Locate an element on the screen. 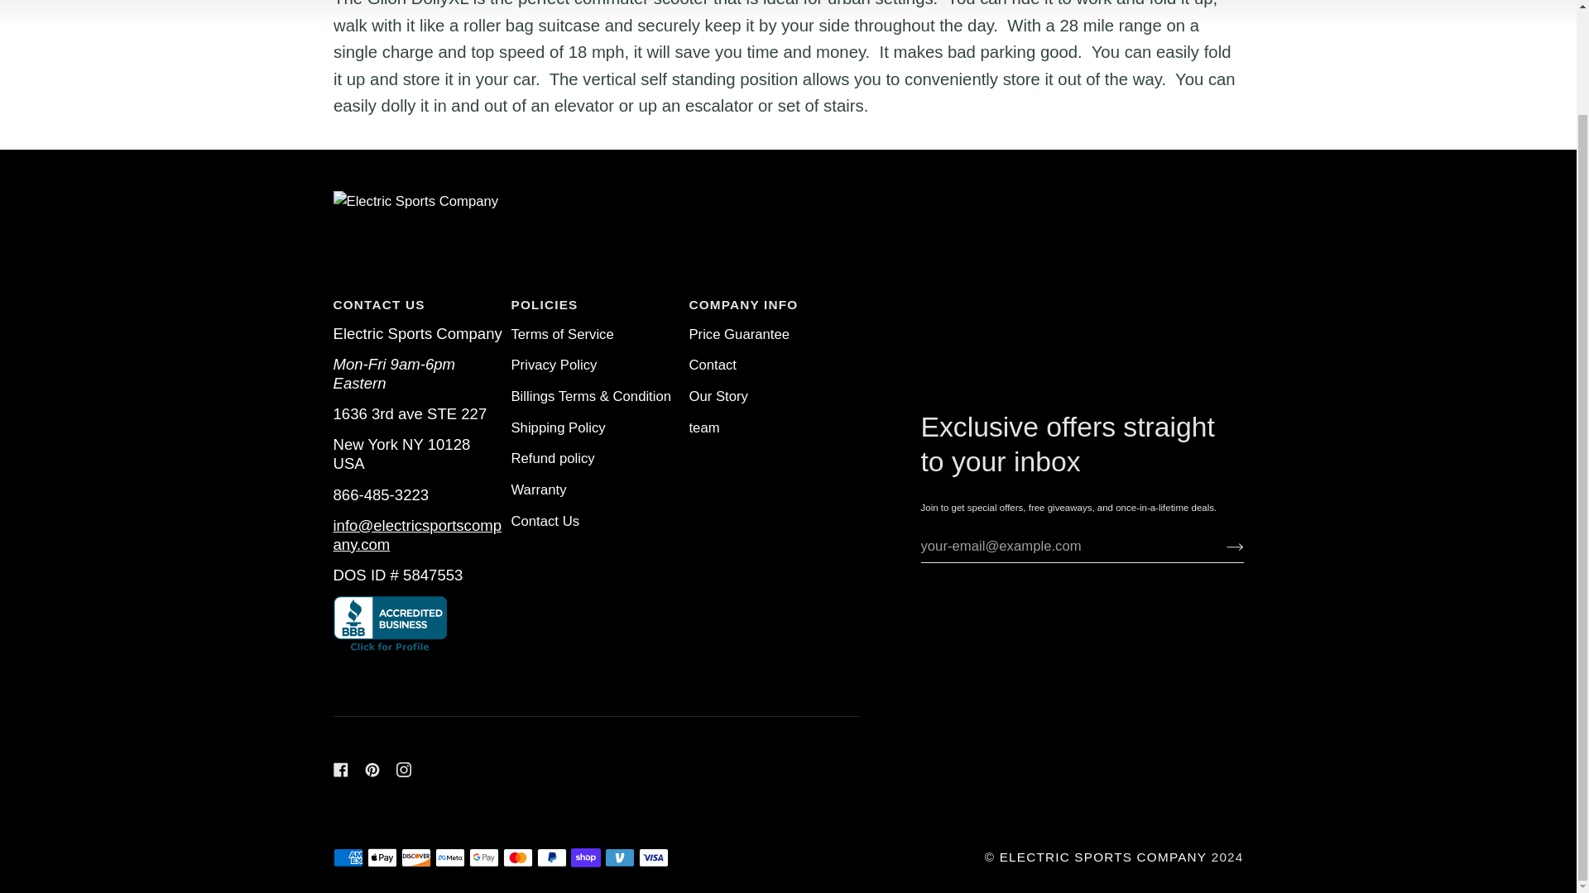 The image size is (1589, 893). SHOP PAY is located at coordinates (585, 857).